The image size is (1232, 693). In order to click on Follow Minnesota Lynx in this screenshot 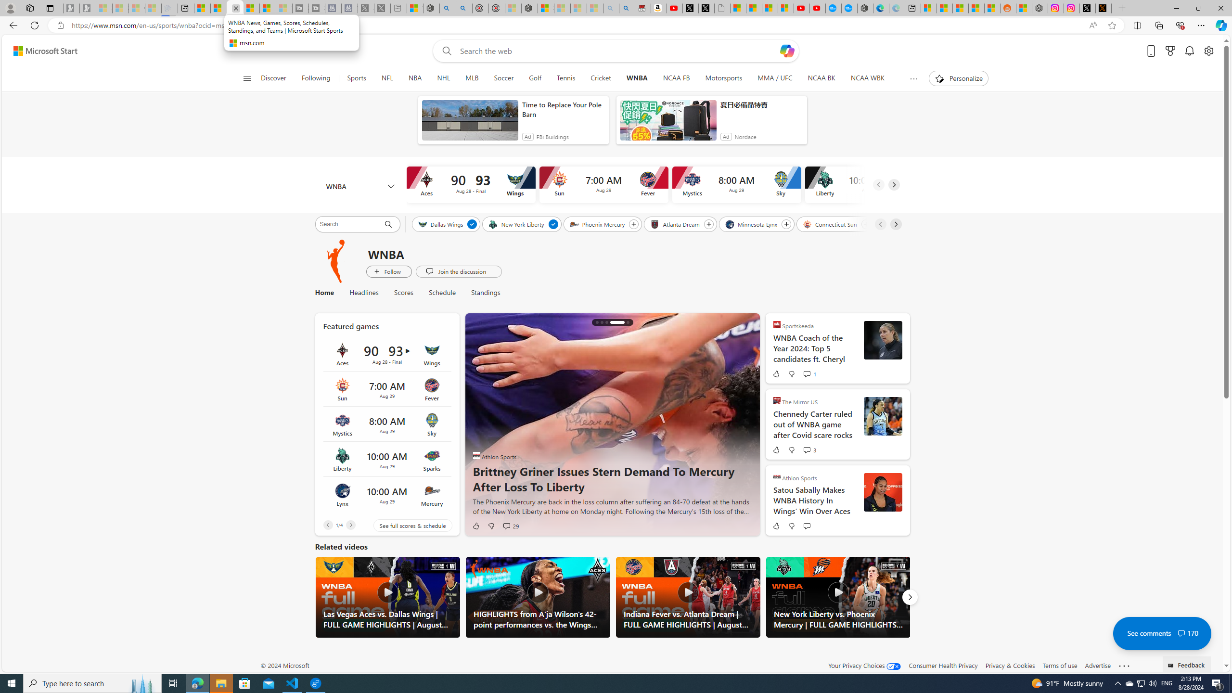, I will do `click(786, 224)`.